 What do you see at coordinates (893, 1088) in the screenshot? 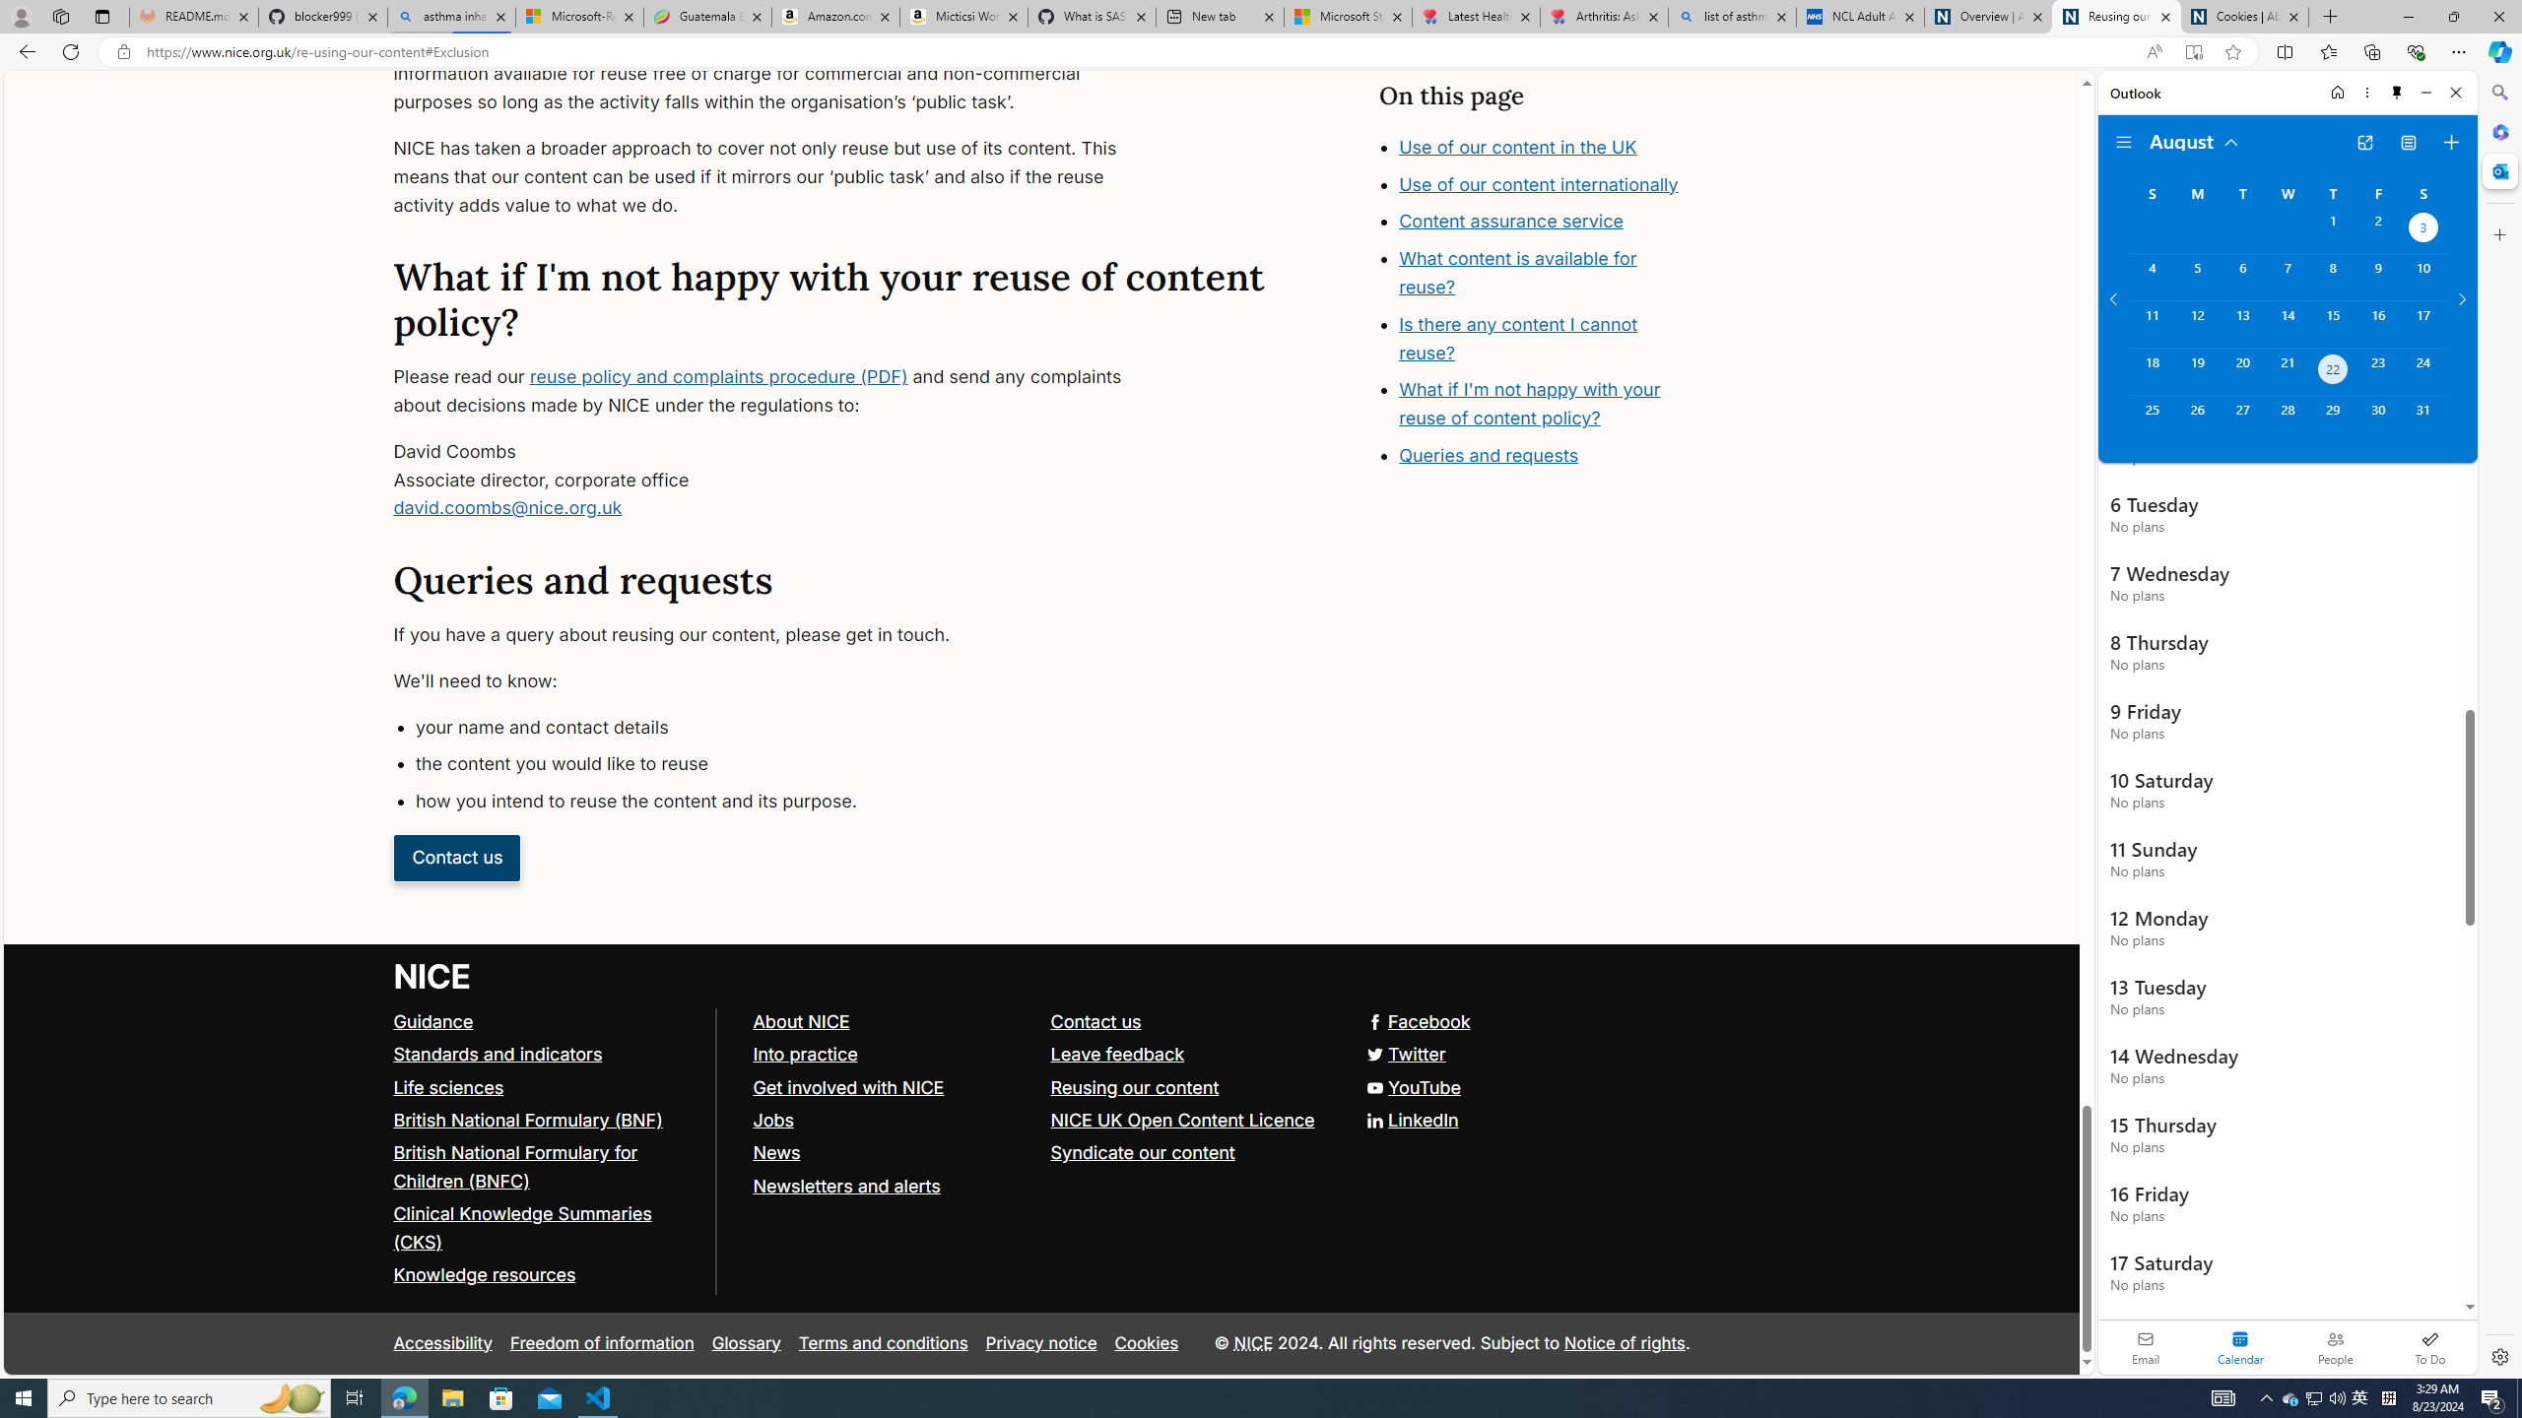
I see `Get involved with NICE` at bounding box center [893, 1088].